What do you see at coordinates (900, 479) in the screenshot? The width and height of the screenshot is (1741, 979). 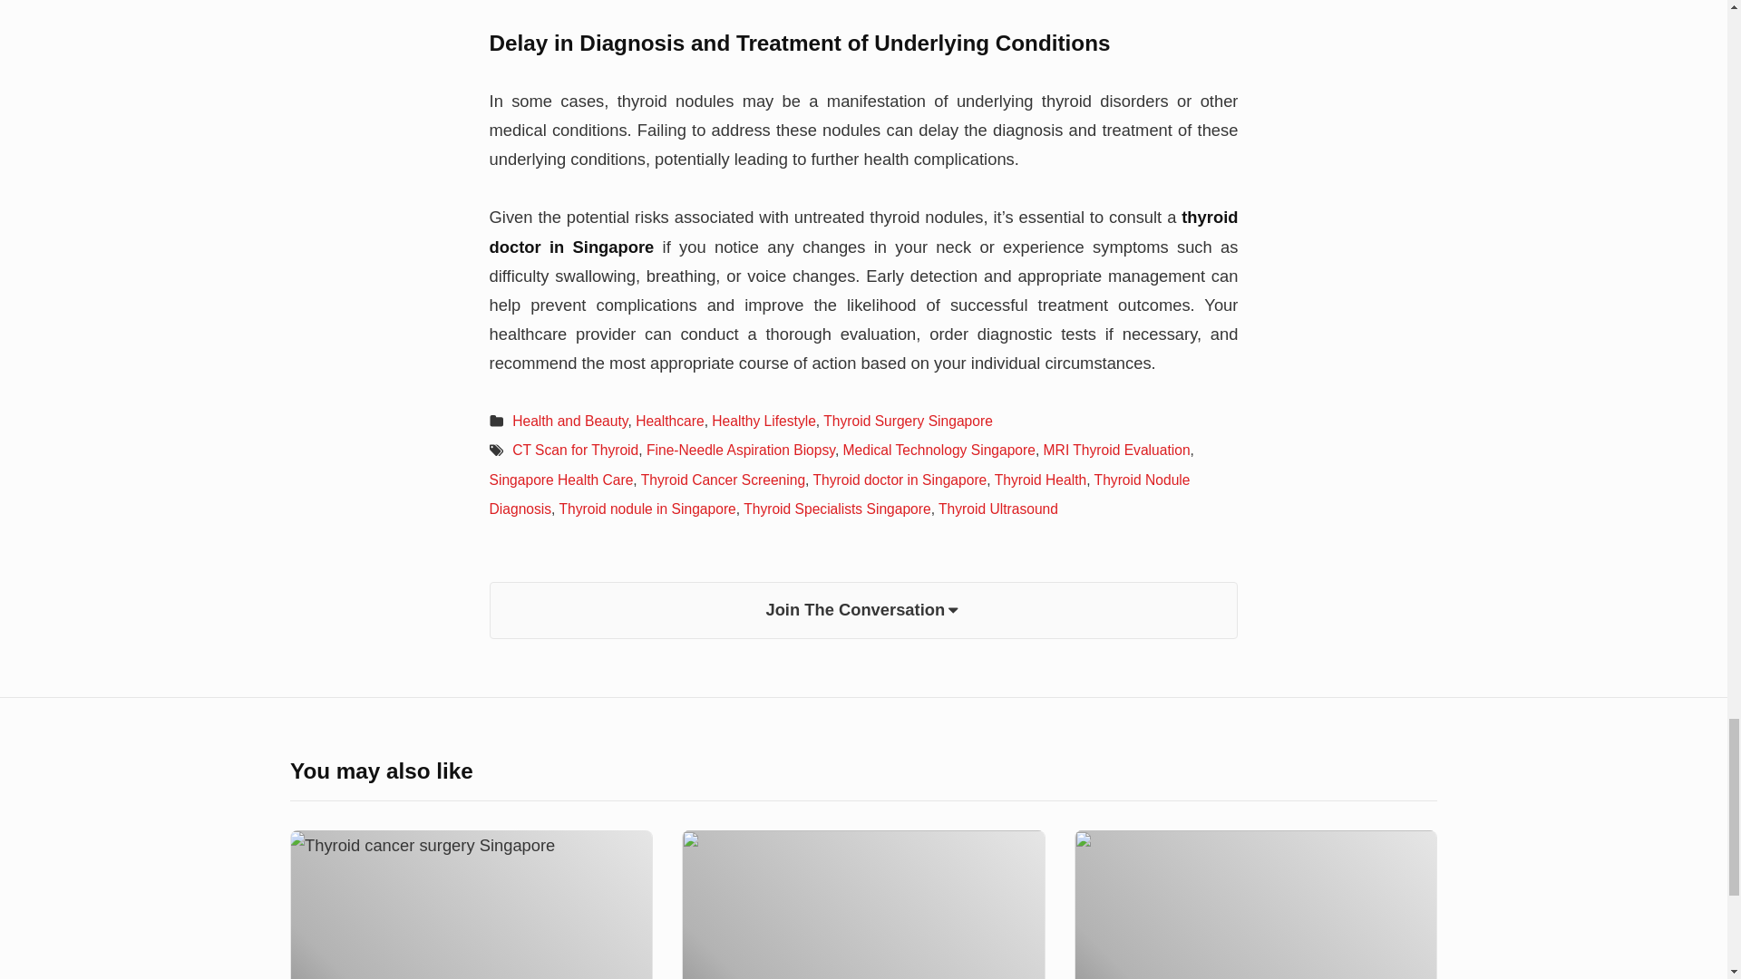 I see `Thyroid doctor in Singapore` at bounding box center [900, 479].